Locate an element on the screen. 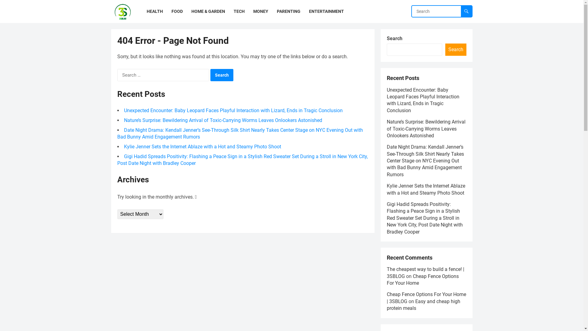 This screenshot has width=588, height=331. Search is located at coordinates (456, 50).